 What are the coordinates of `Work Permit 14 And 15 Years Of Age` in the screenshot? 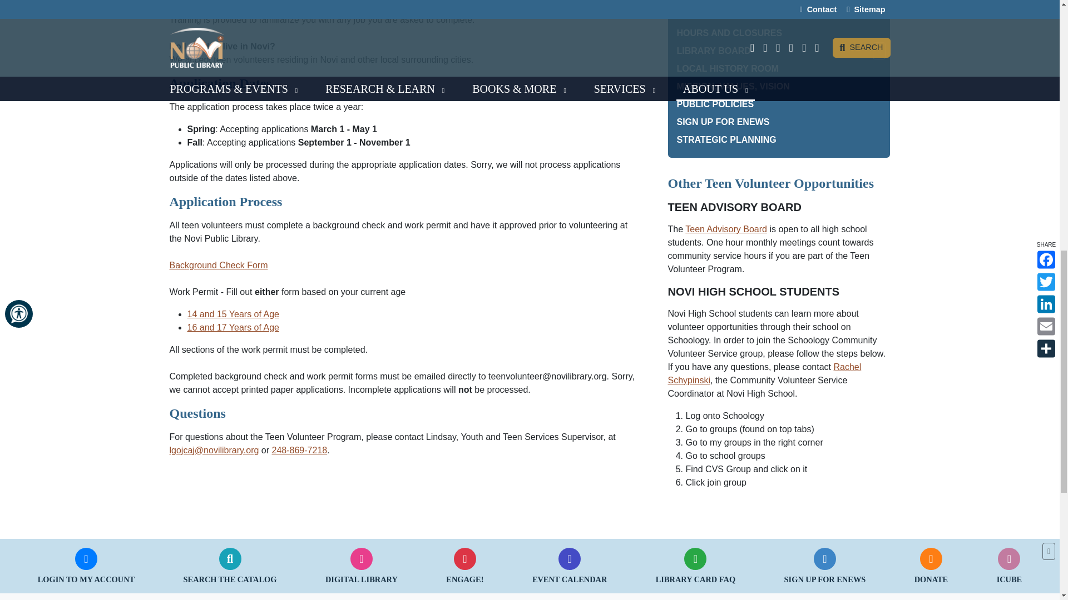 It's located at (233, 314).